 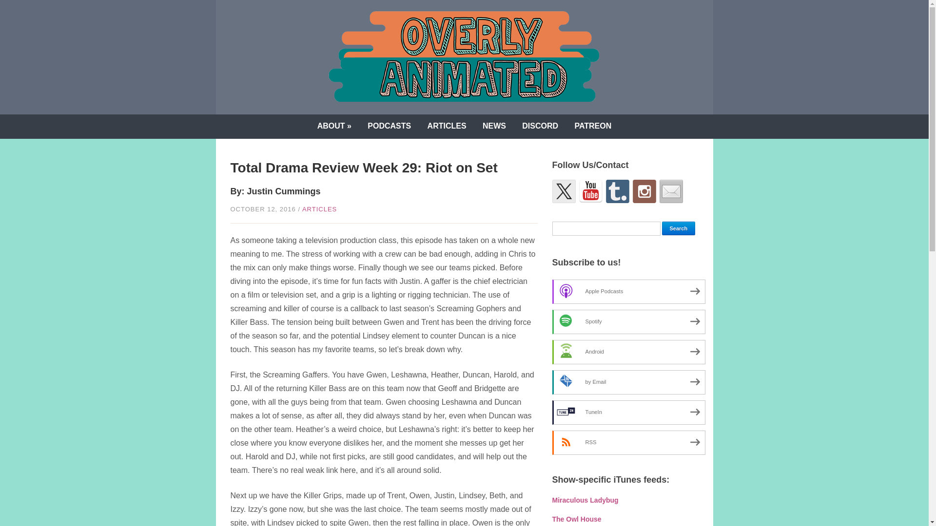 What do you see at coordinates (617, 191) in the screenshot?
I see `Follow us on tumblr` at bounding box center [617, 191].